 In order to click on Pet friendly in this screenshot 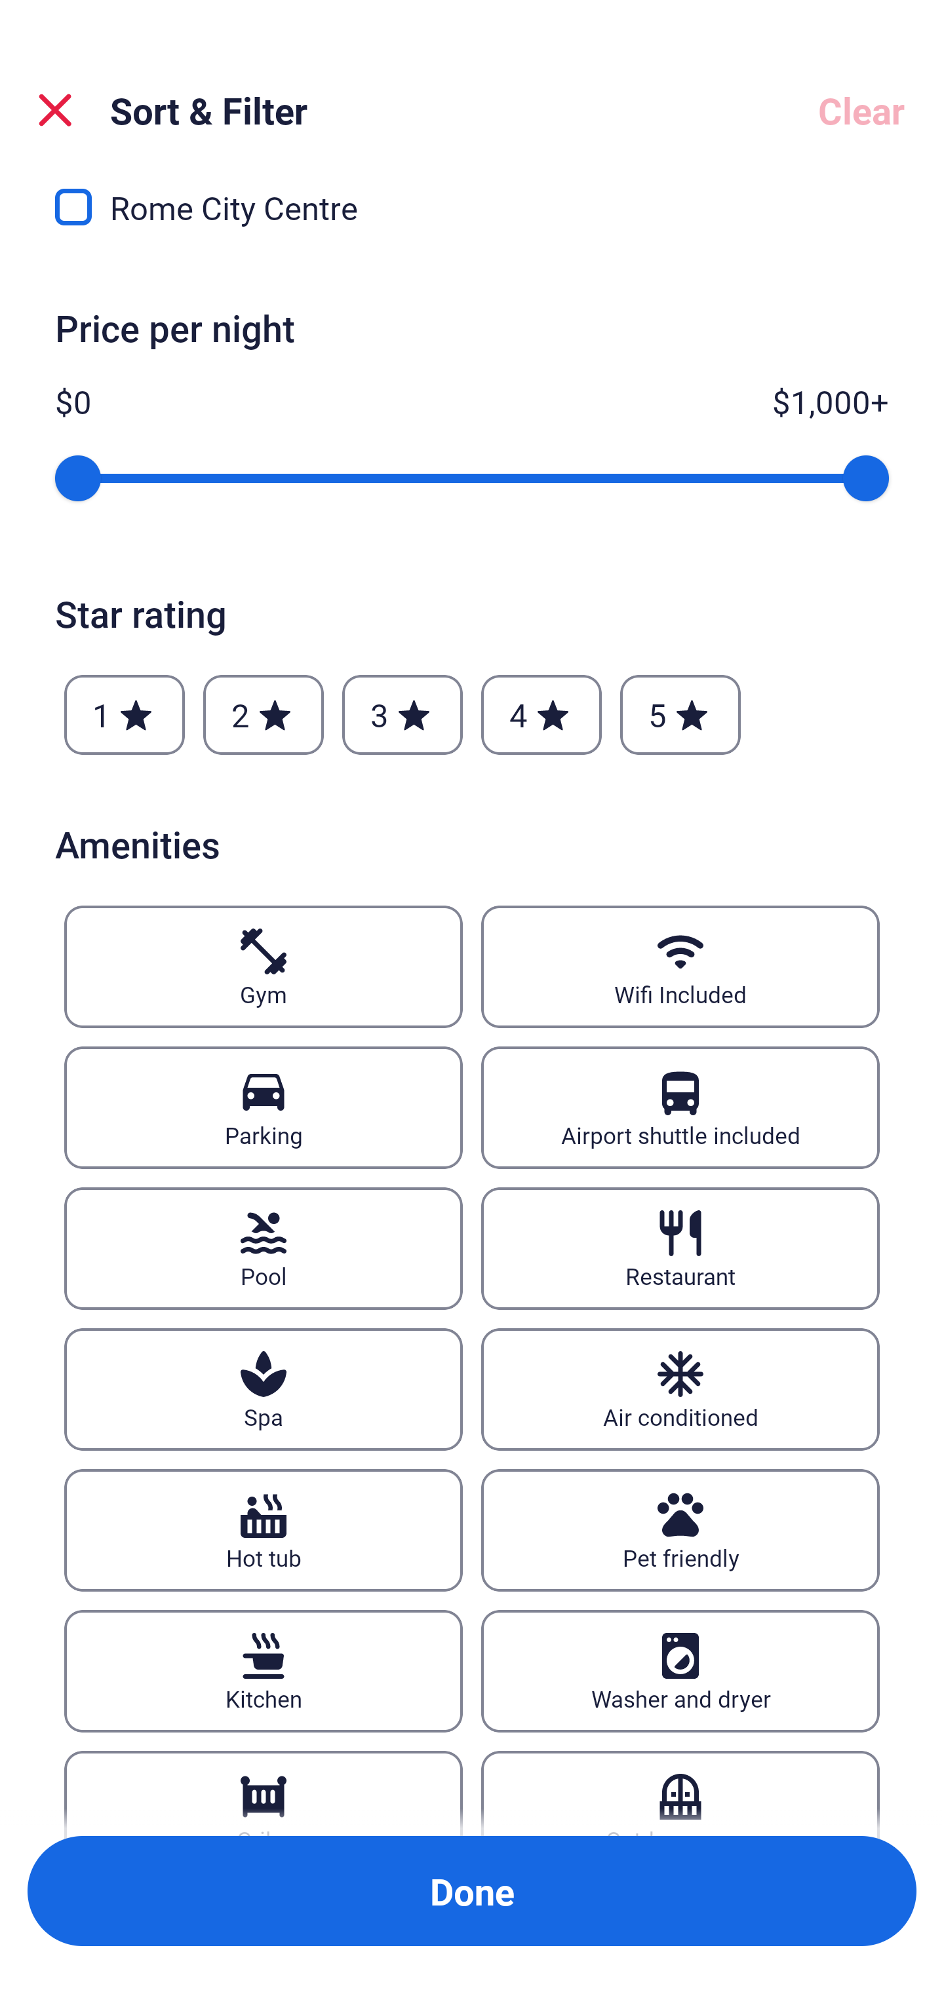, I will do `click(680, 1531)`.